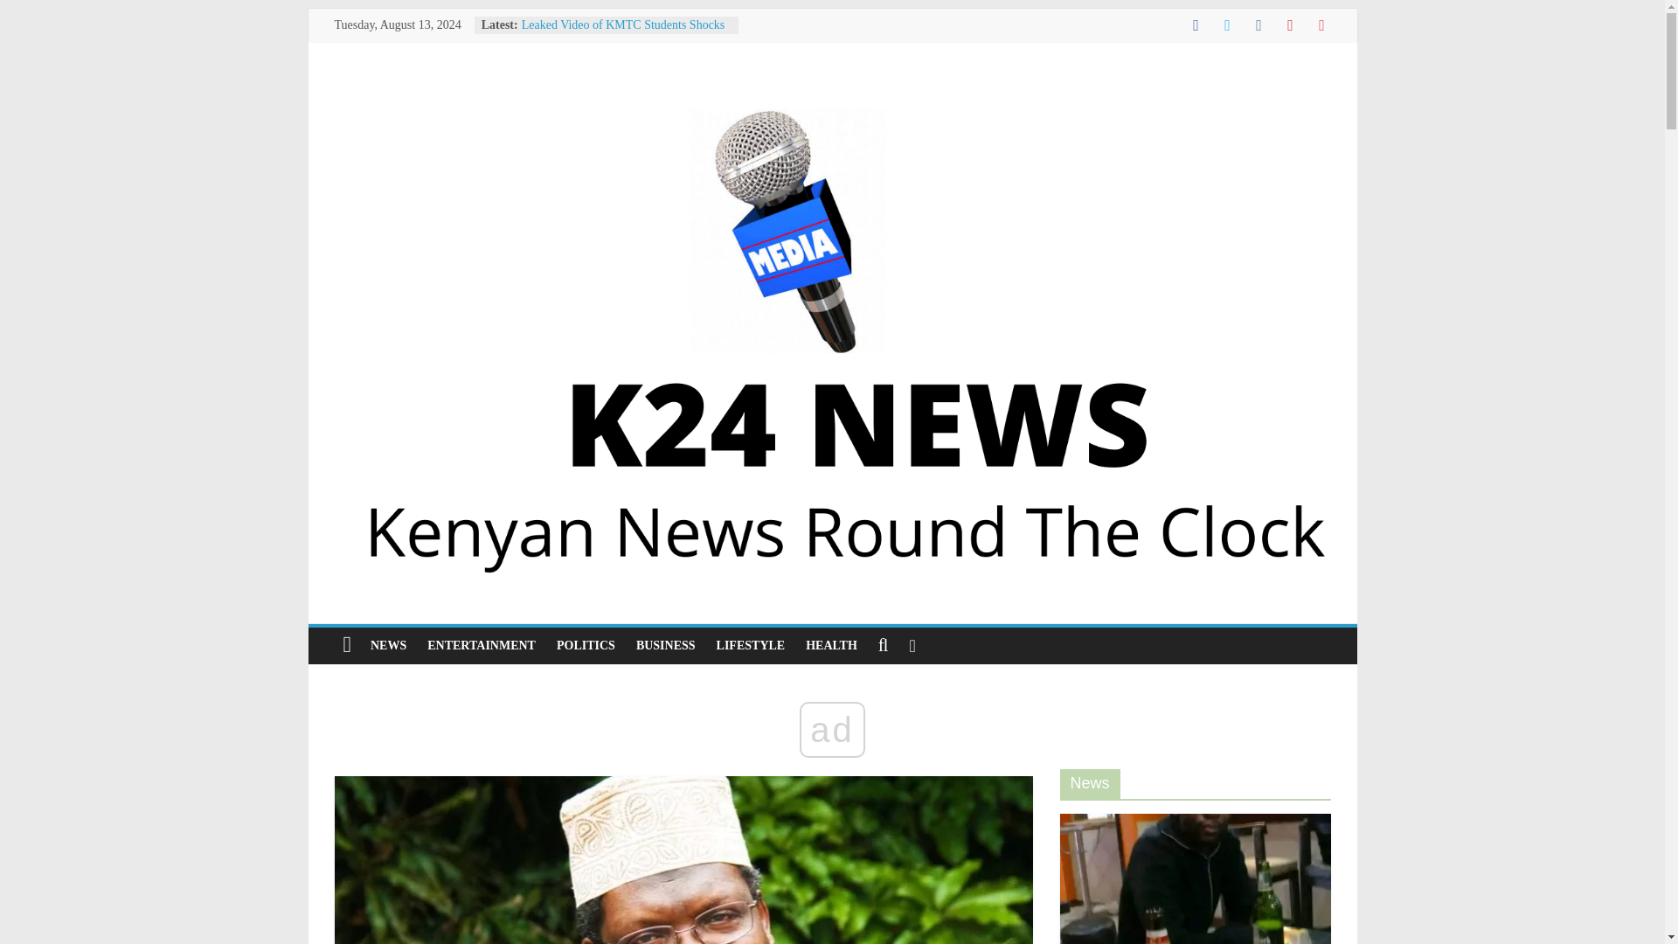  What do you see at coordinates (586, 646) in the screenshot?
I see `POLITICS` at bounding box center [586, 646].